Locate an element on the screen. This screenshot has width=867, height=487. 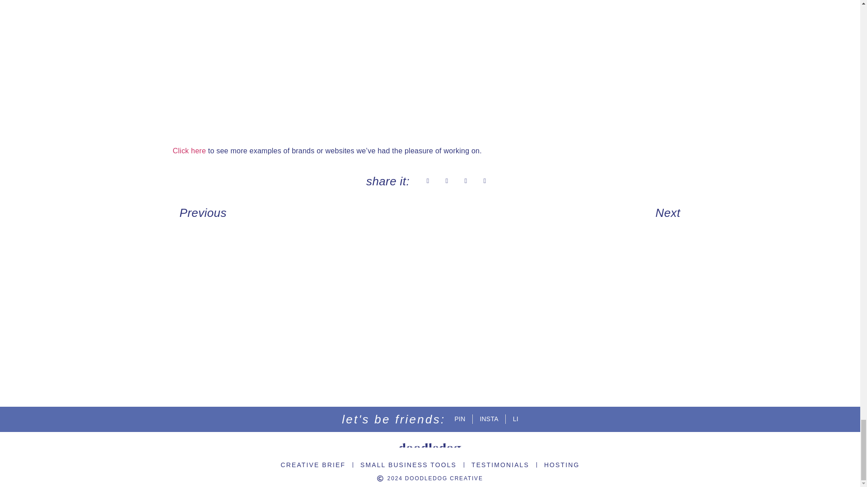
INSTA is located at coordinates (489, 419).